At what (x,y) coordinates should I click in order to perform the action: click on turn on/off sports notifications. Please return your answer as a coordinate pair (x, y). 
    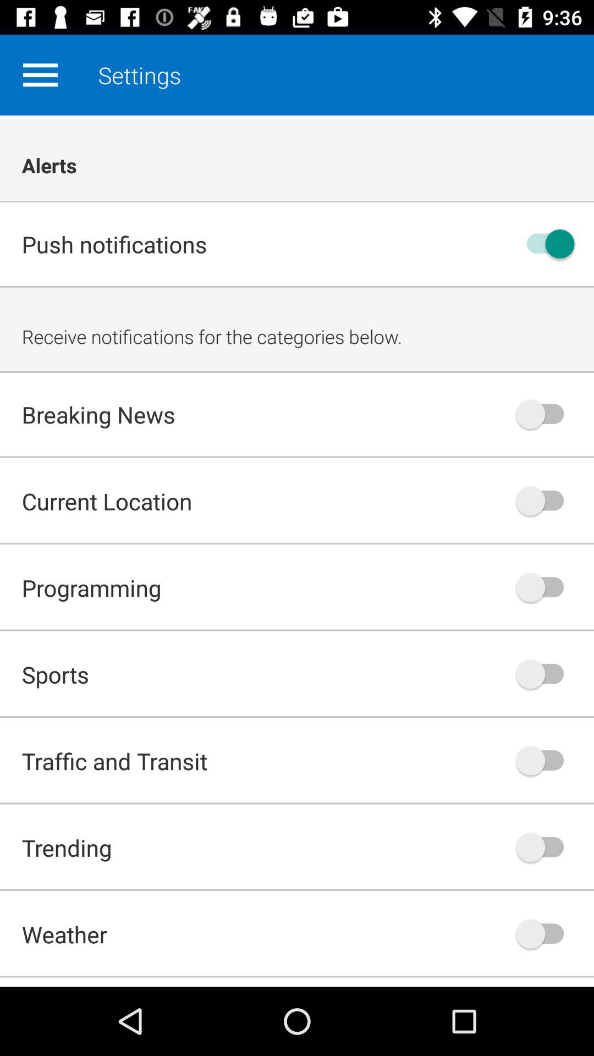
    Looking at the image, I should click on (545, 674).